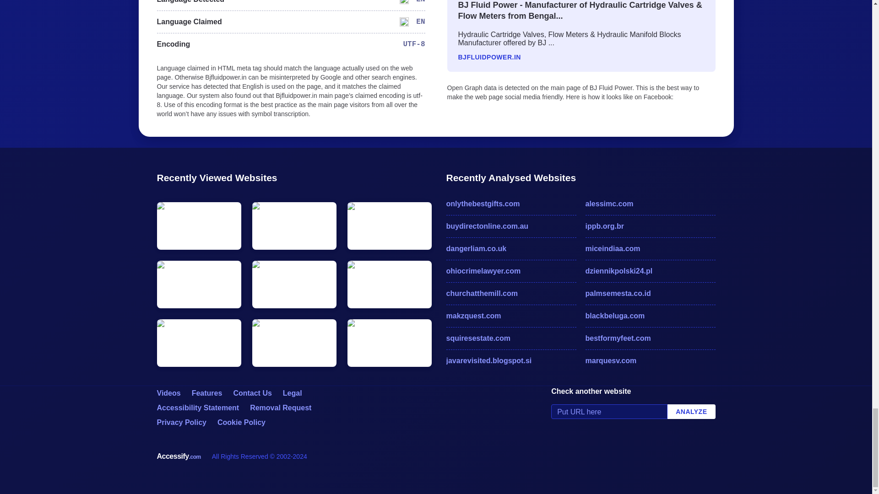 Image resolution: width=879 pixels, height=494 pixels. I want to click on bestformyfeet.com, so click(650, 338).